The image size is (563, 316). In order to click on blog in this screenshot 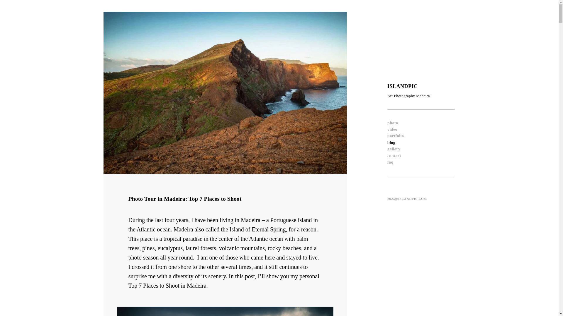, I will do `click(391, 142)`.